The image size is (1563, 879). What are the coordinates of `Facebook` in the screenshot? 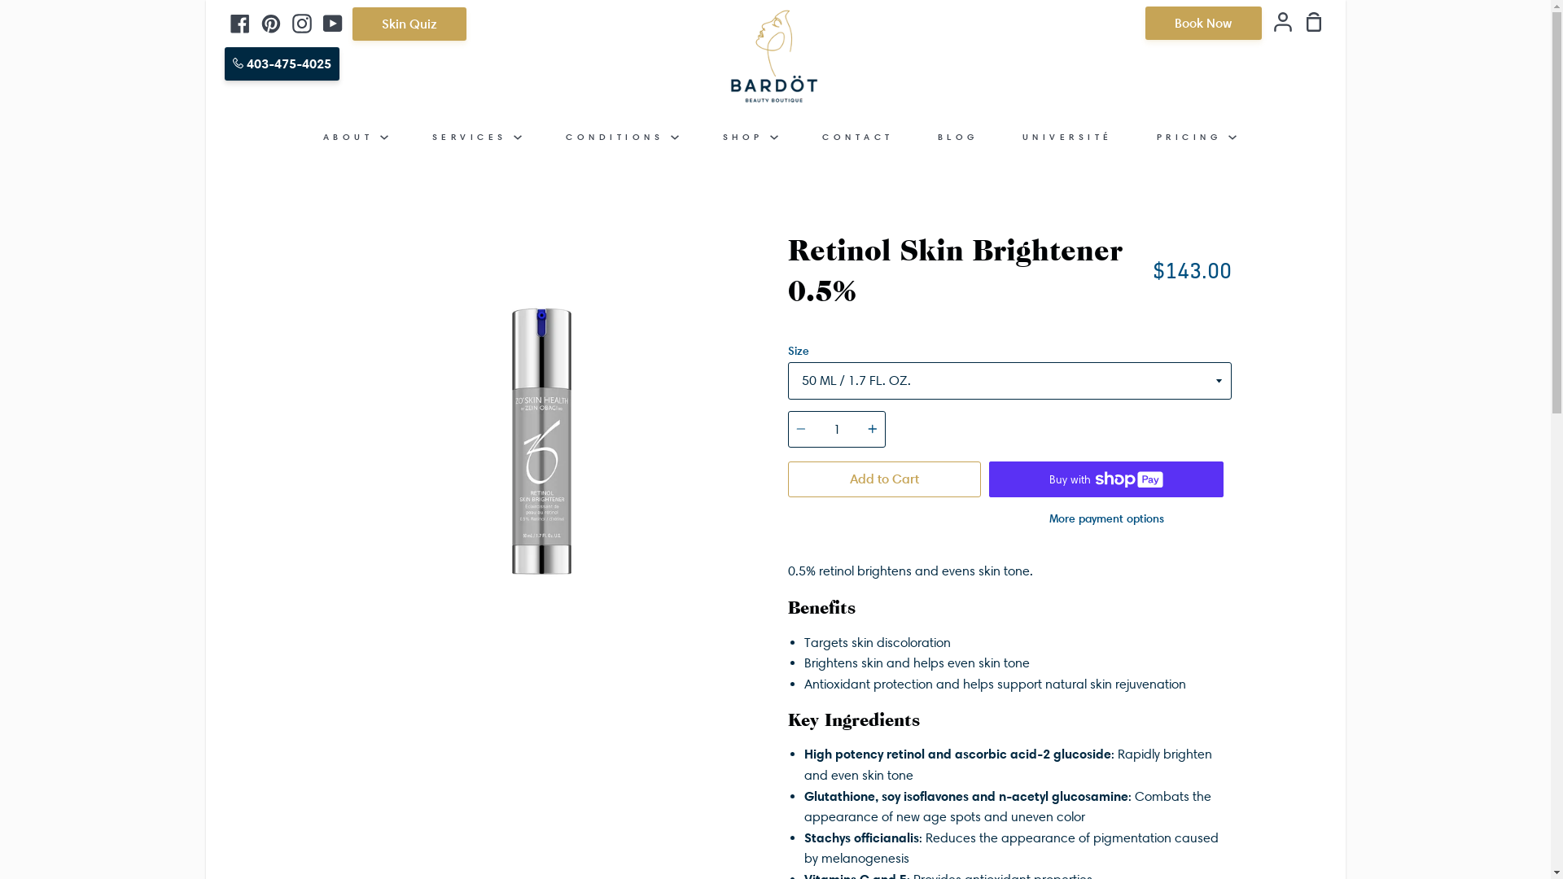 It's located at (239, 23).